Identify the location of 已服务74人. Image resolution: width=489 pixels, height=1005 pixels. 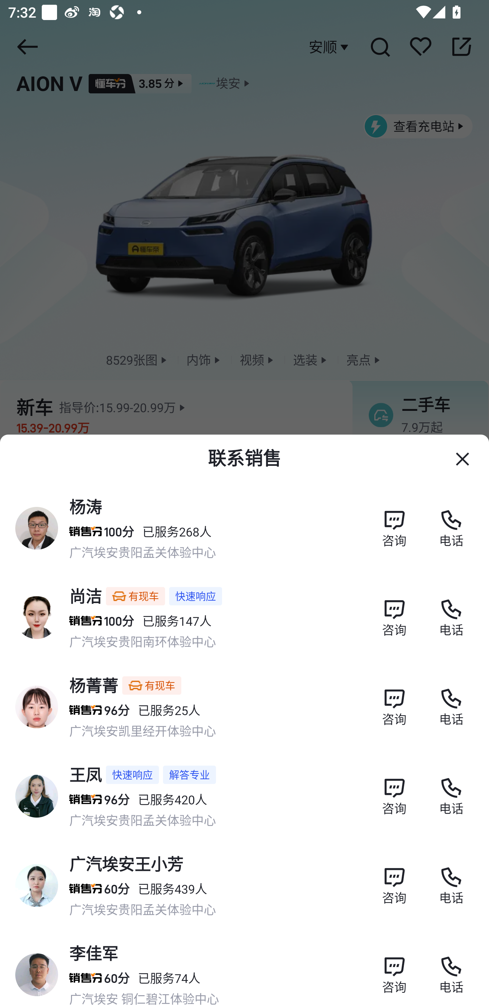
(169, 978).